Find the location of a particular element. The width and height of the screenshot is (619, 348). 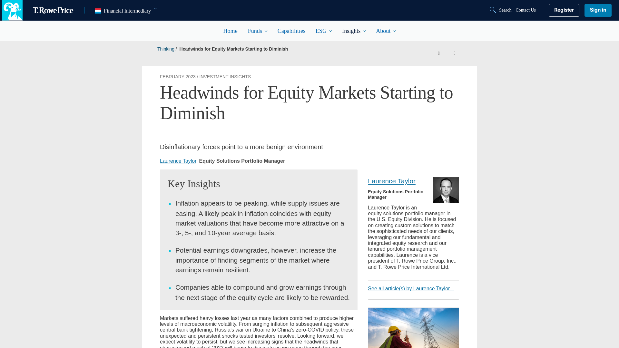

Laurence Taylor is located at coordinates (125, 11).